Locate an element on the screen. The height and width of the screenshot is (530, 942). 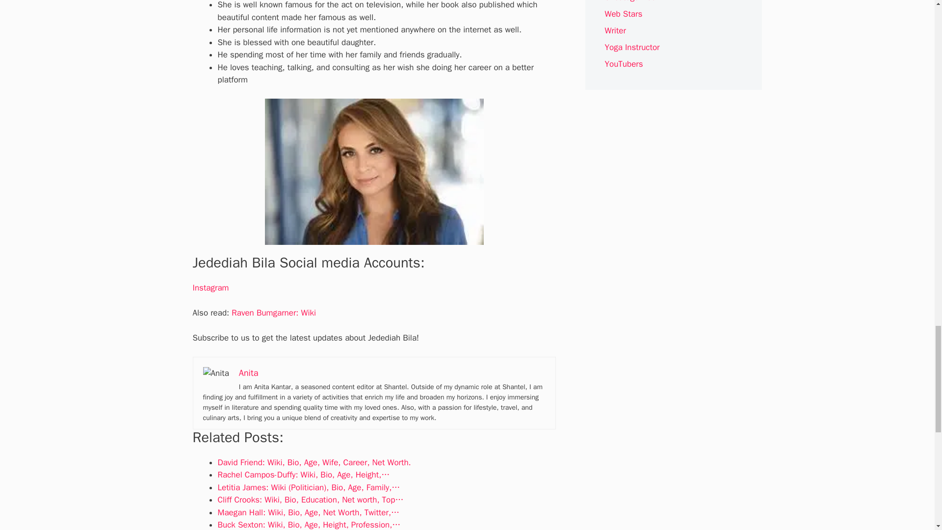
Raven Bumgarner: Wiki is located at coordinates (274, 313).